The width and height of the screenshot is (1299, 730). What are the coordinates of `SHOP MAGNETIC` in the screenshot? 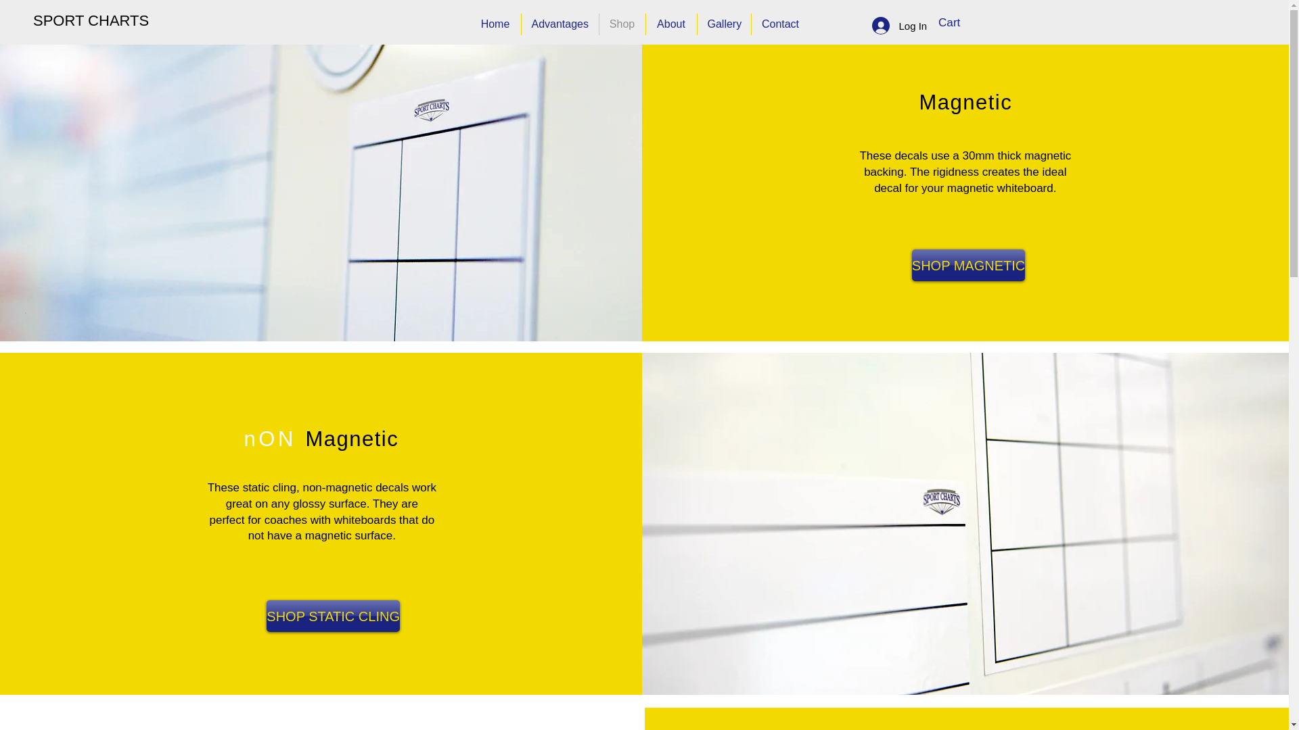 It's located at (967, 265).